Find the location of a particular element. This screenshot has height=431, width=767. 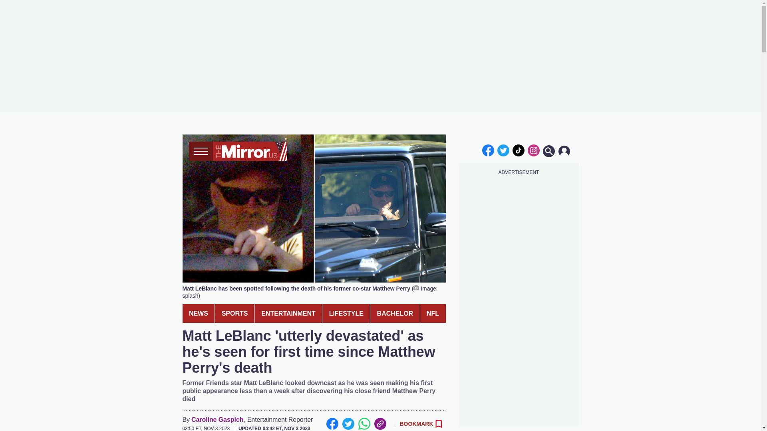

Whatsapp is located at coordinates (364, 423).